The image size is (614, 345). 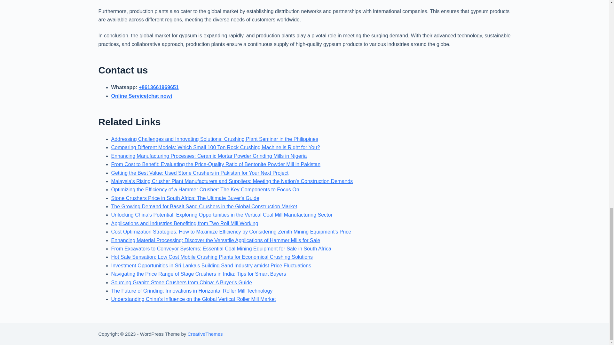 I want to click on CreativeThemes, so click(x=205, y=334).